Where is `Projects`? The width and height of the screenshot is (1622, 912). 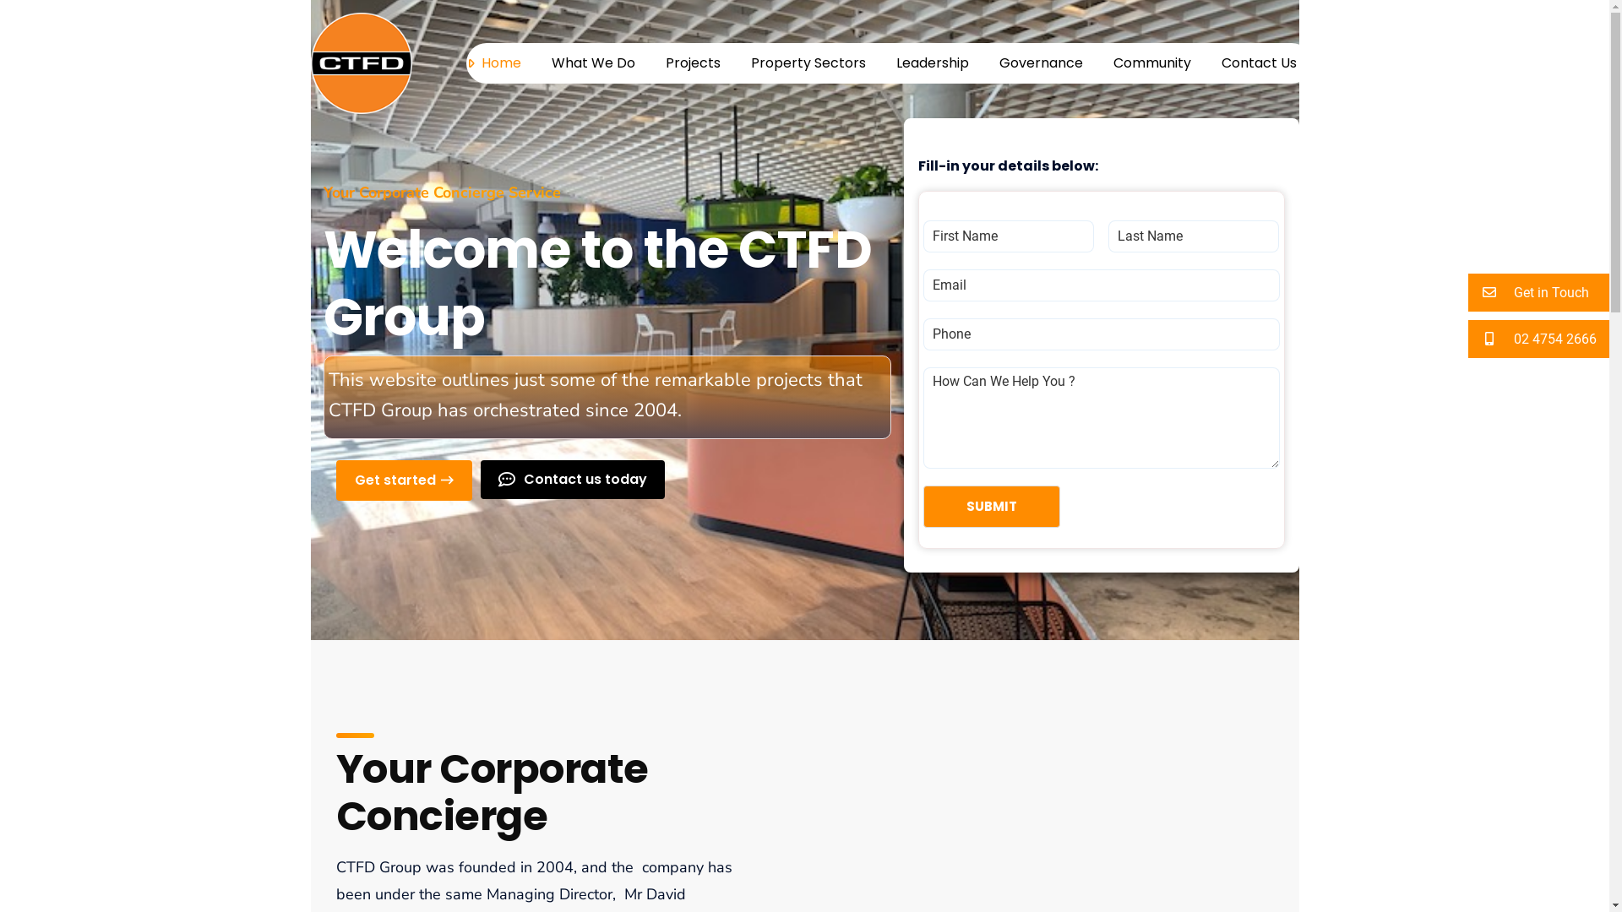 Projects is located at coordinates (720, 556).